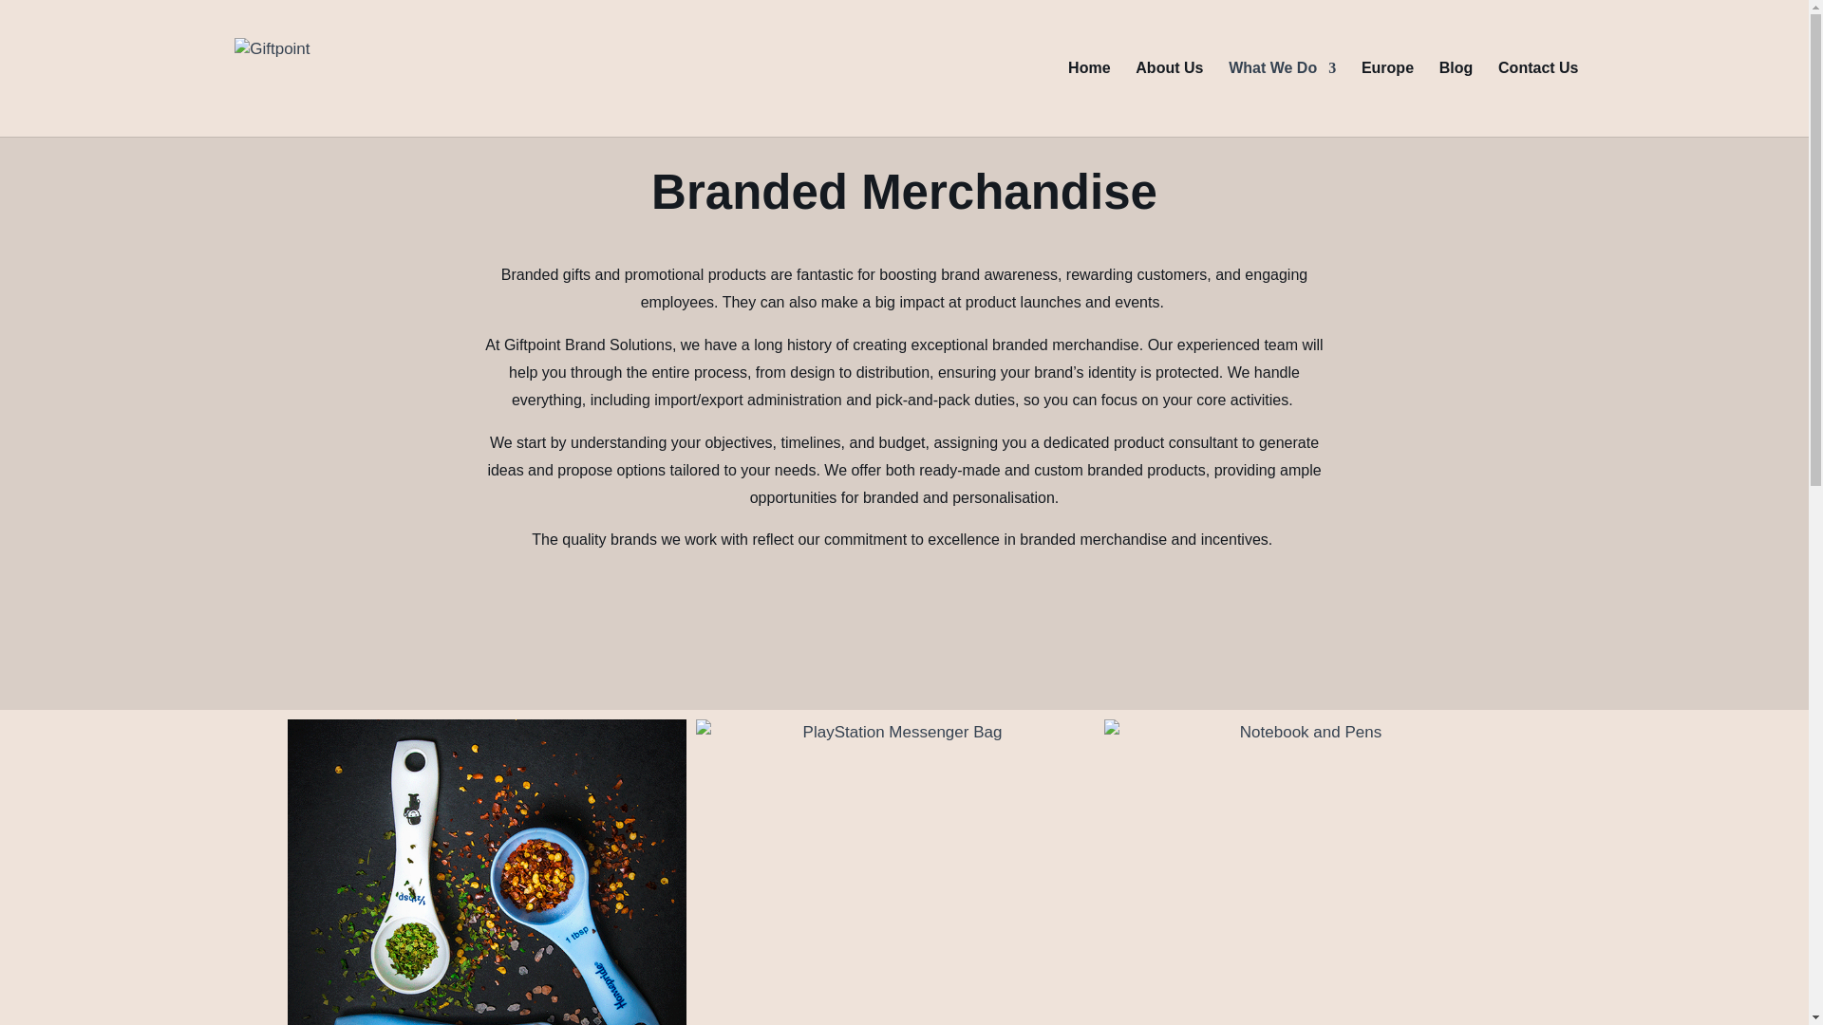 Image resolution: width=1823 pixels, height=1025 pixels. I want to click on Notebook and Pens, so click(1303, 872).